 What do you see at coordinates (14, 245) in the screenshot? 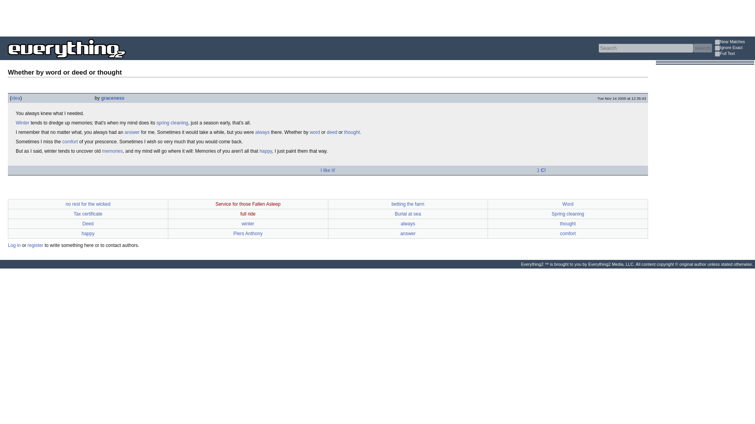
I see `login` at bounding box center [14, 245].